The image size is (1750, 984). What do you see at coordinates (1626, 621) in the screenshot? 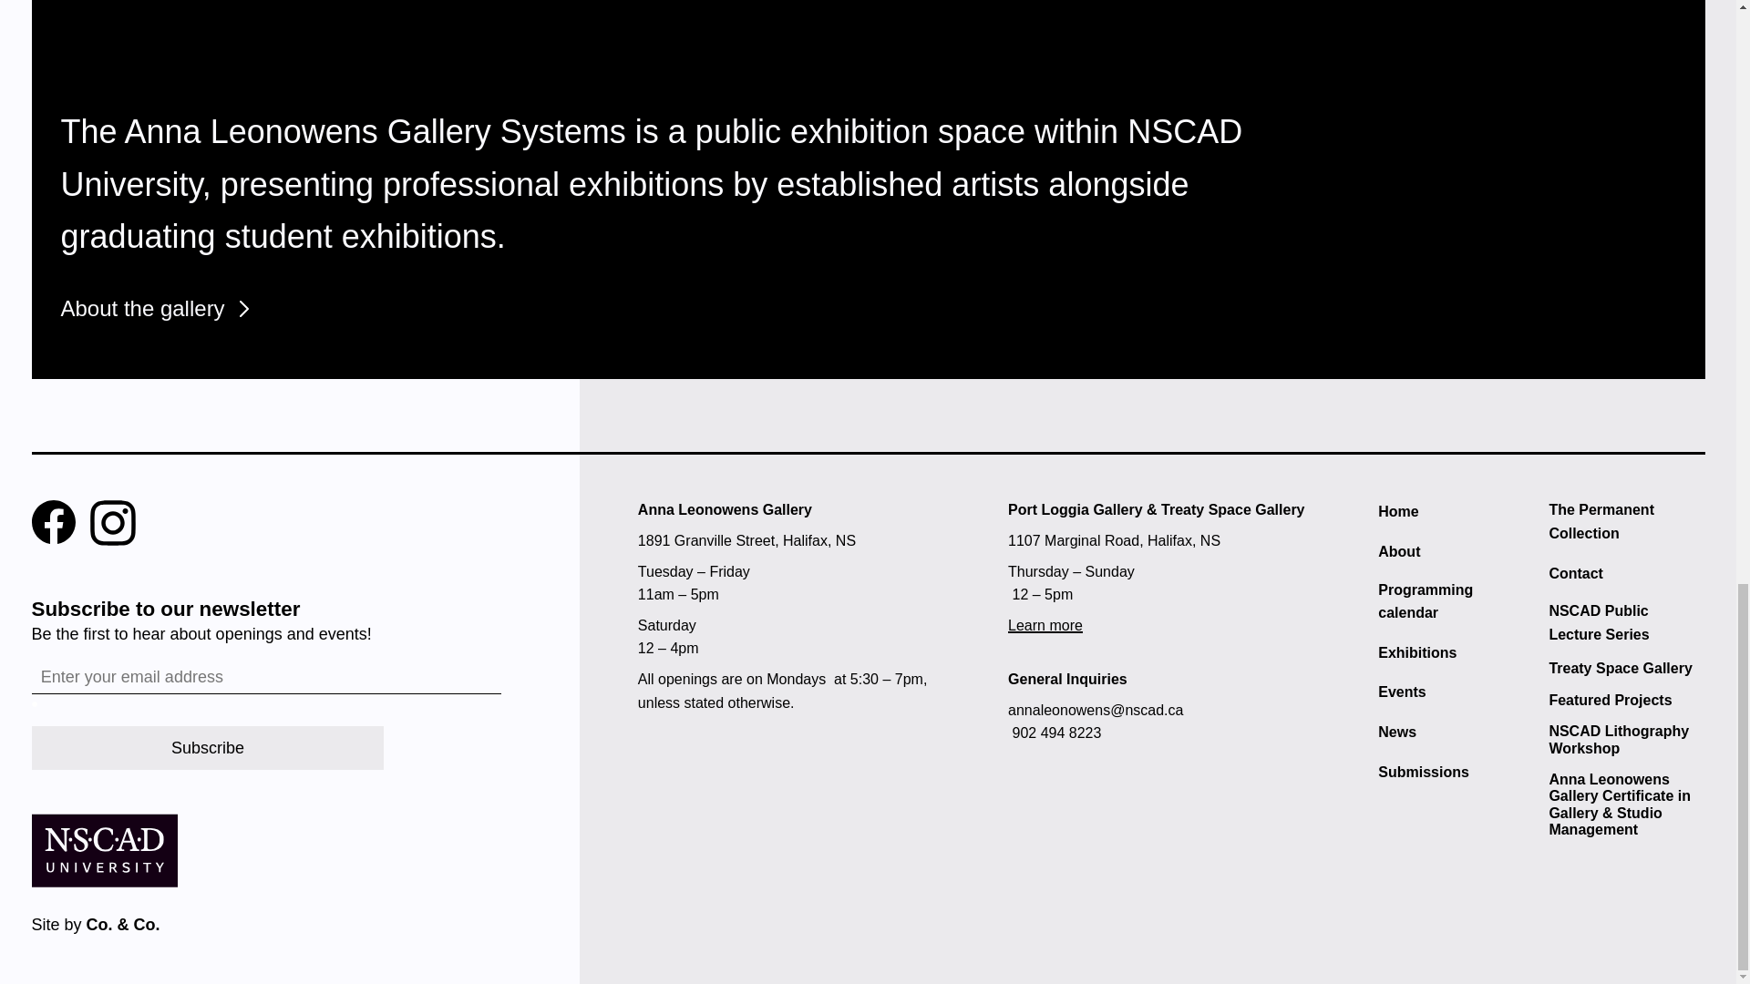
I see `Events` at bounding box center [1626, 621].